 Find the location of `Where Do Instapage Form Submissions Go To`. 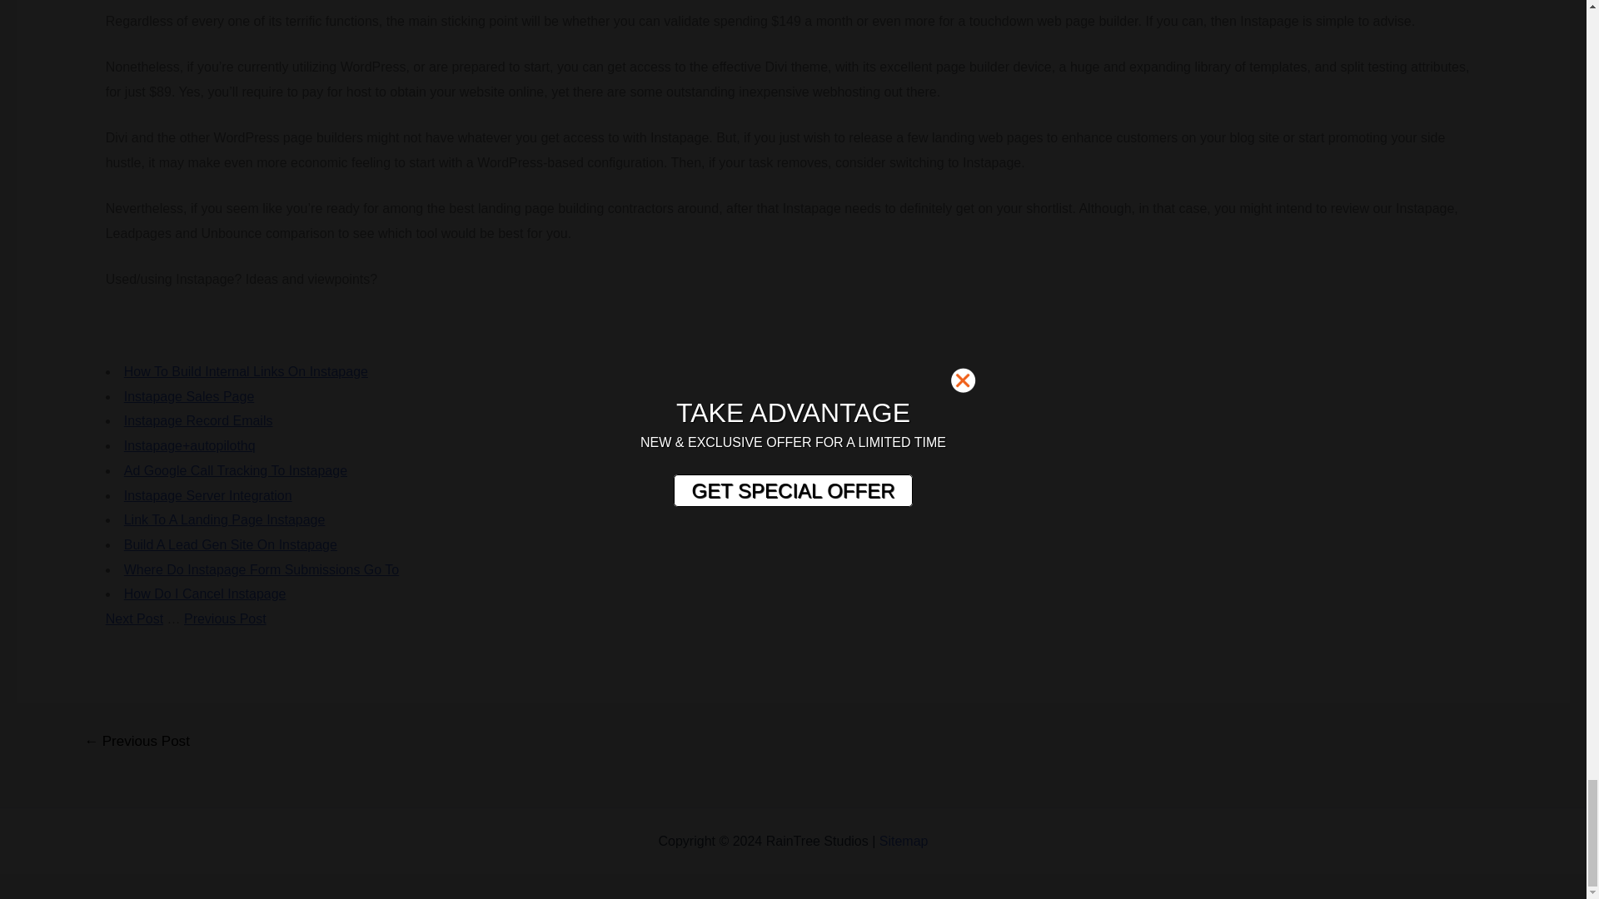

Where Do Instapage Form Submissions Go To is located at coordinates (262, 569).